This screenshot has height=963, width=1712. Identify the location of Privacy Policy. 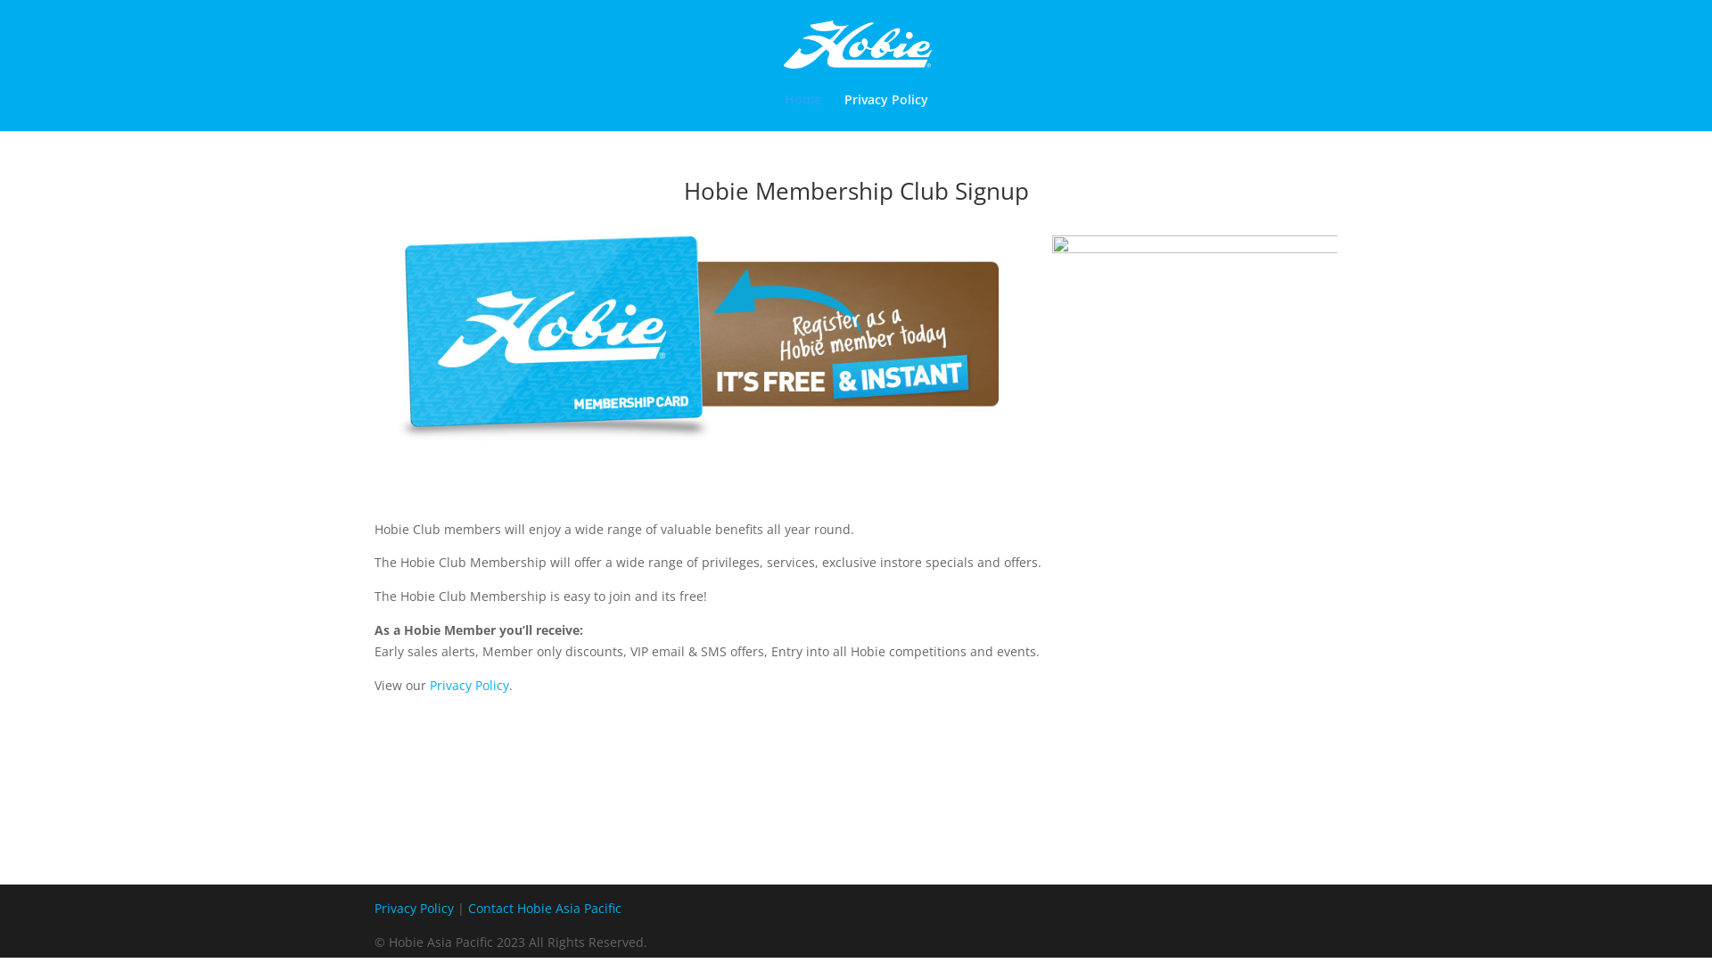
(469, 685).